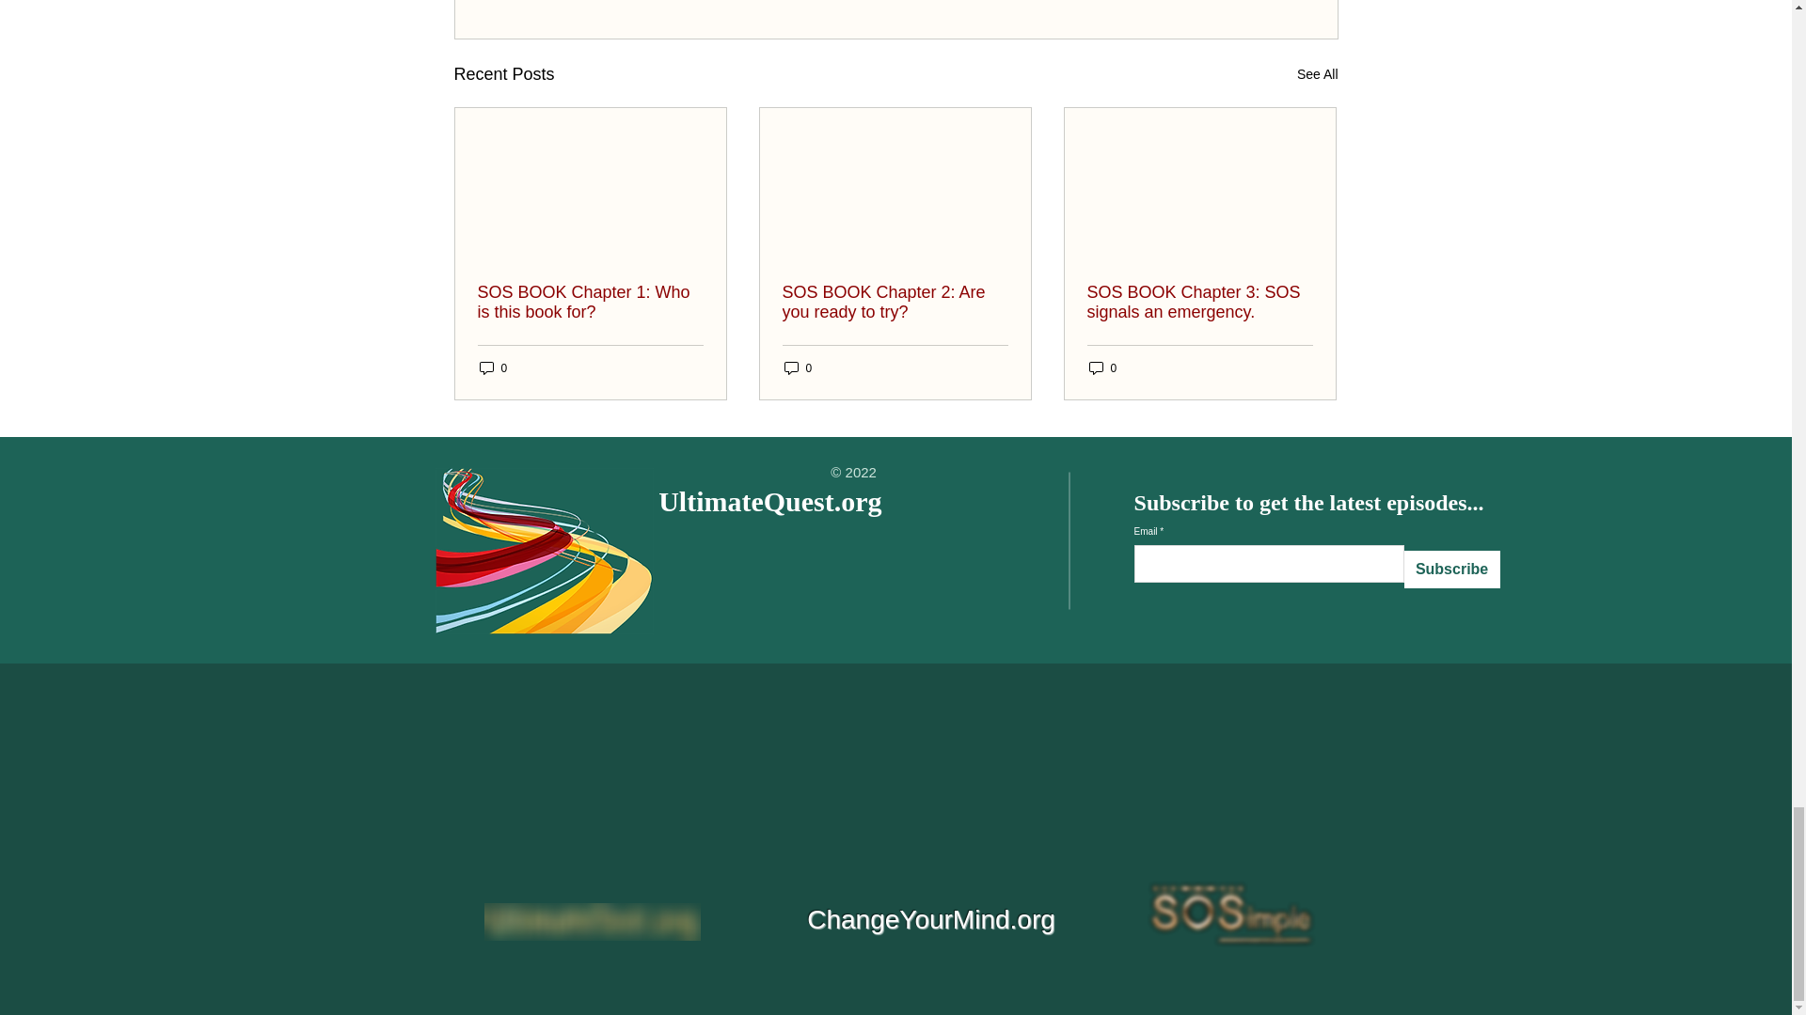 The height and width of the screenshot is (1015, 1806). What do you see at coordinates (1452, 570) in the screenshot?
I see `Subscribe` at bounding box center [1452, 570].